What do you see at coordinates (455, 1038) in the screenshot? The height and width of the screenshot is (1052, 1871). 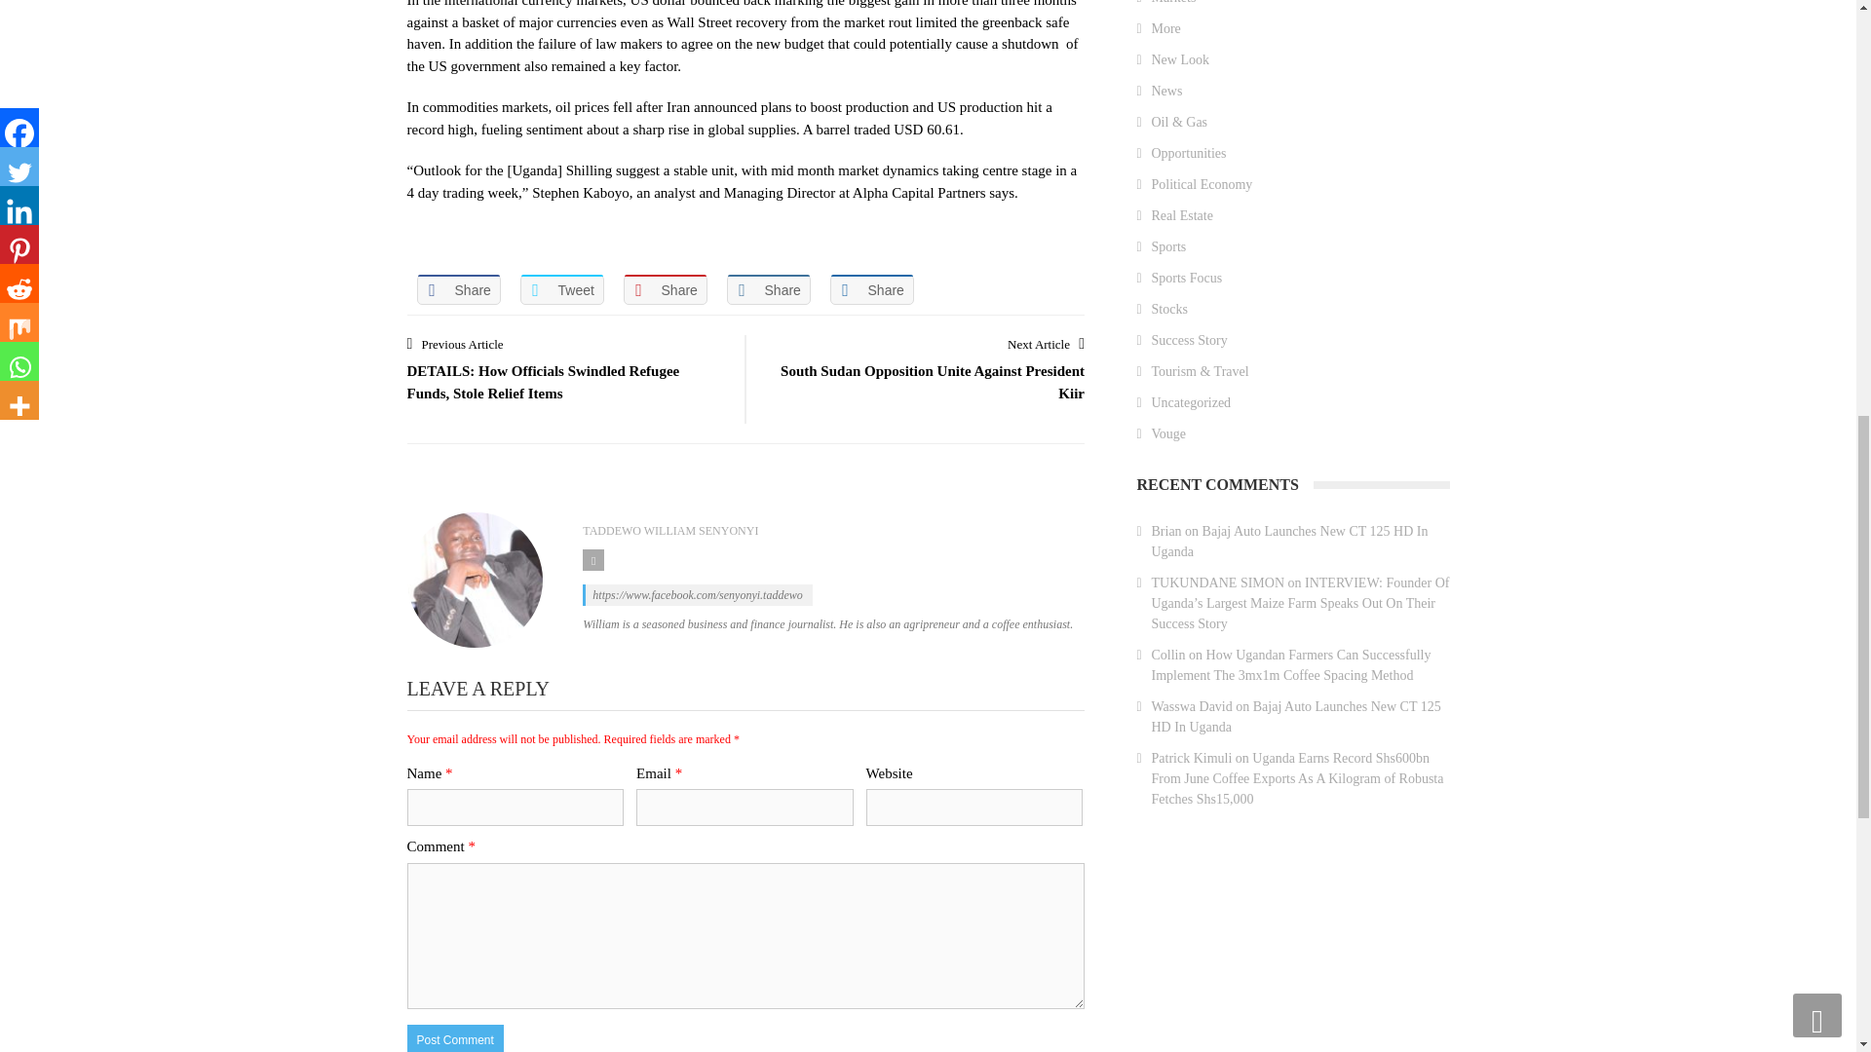 I see `Post Comment` at bounding box center [455, 1038].